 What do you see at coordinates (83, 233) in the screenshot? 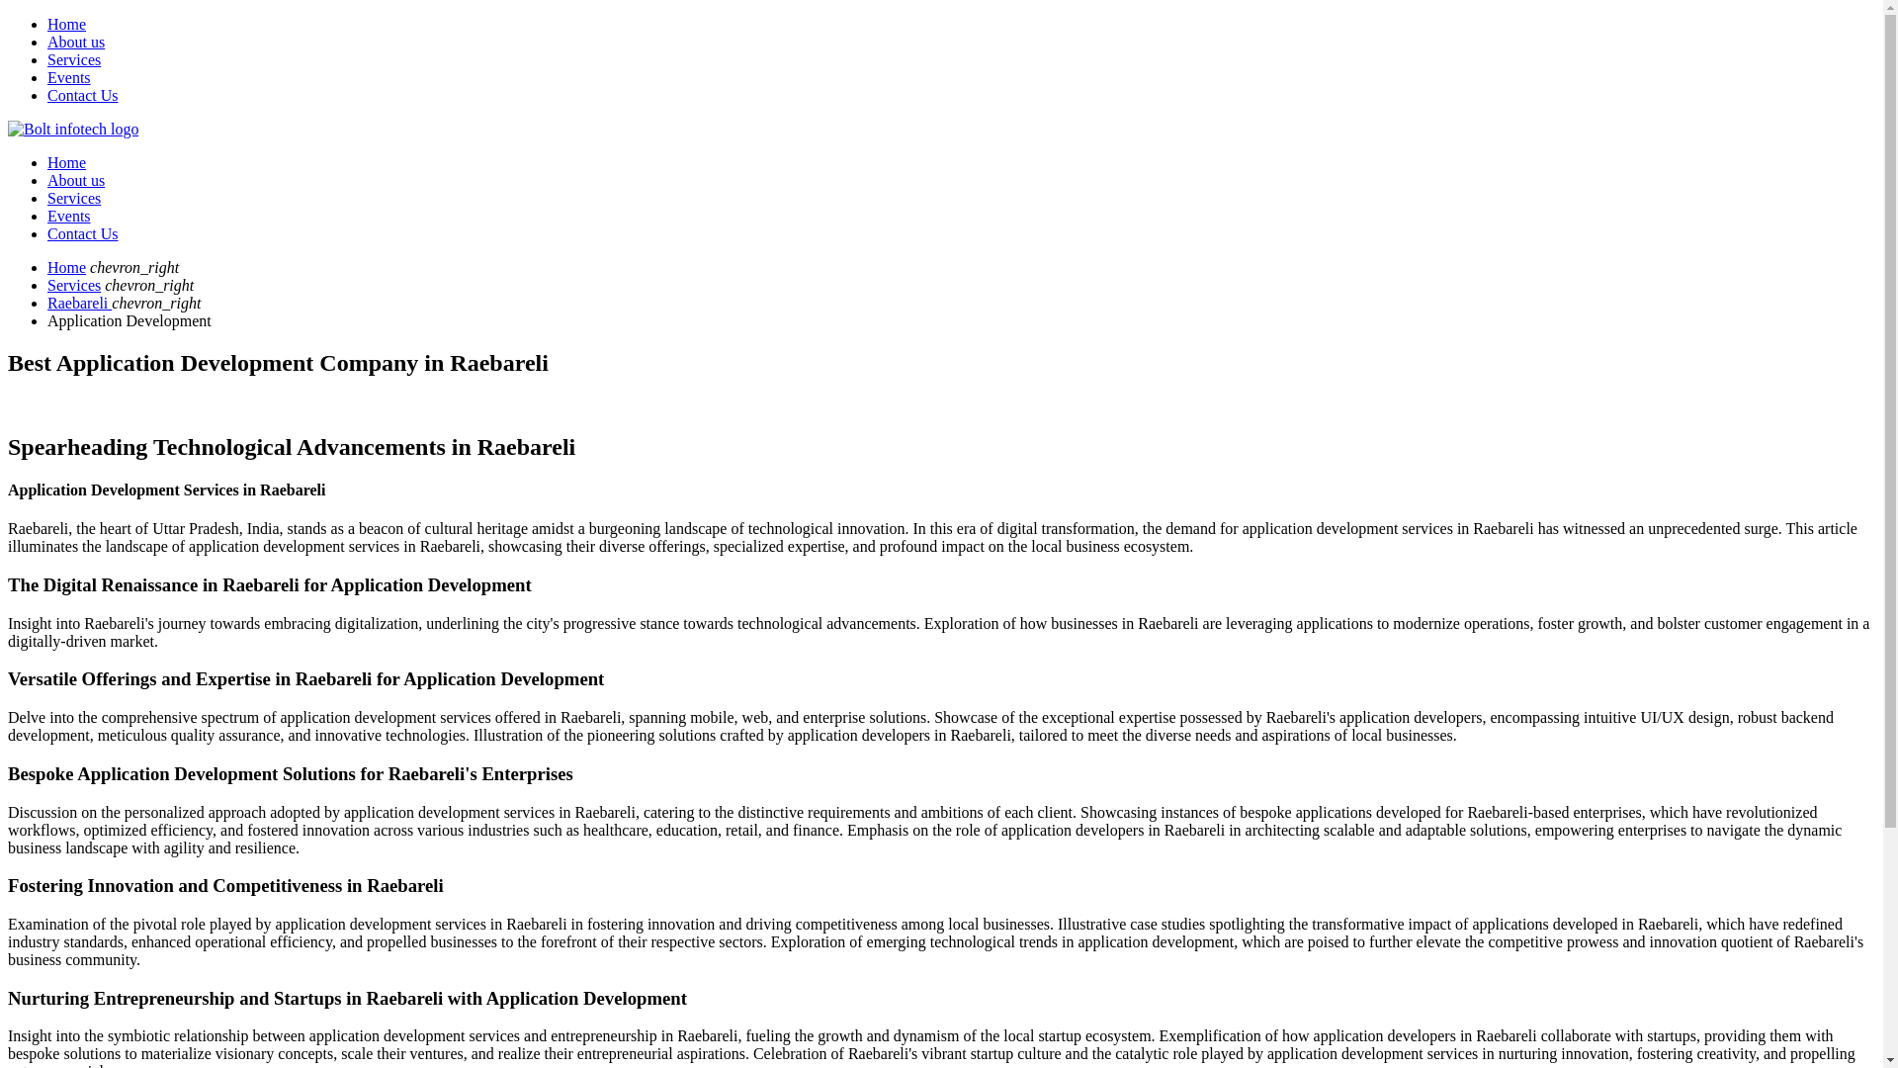
I see `Contact Us` at bounding box center [83, 233].